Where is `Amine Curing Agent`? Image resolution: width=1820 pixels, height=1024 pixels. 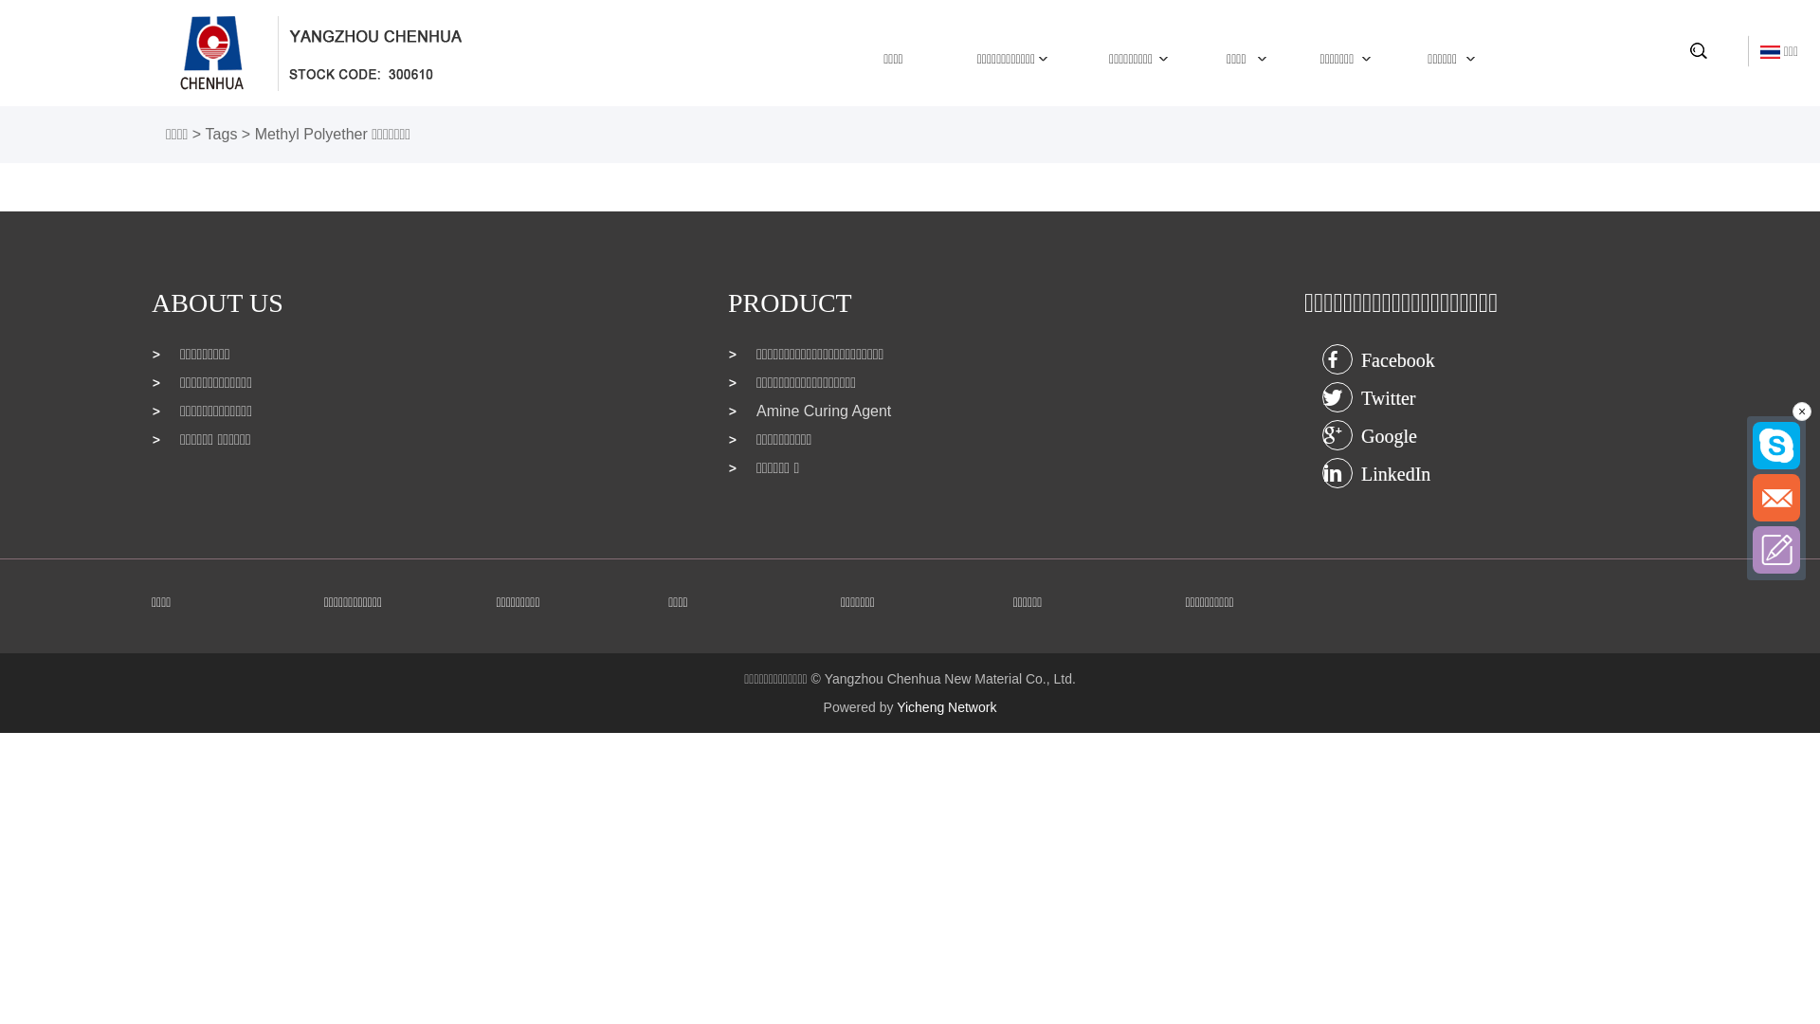 Amine Curing Agent is located at coordinates (910, 411).